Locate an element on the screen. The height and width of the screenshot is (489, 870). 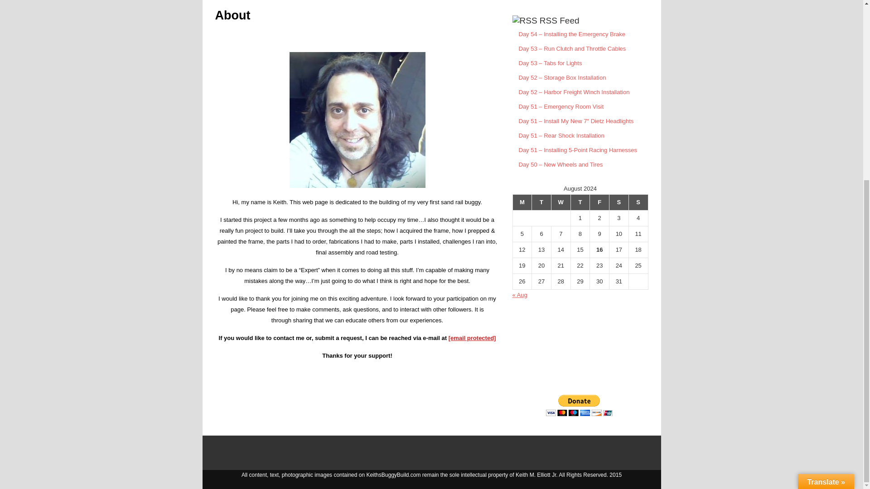
Sunday is located at coordinates (638, 202).